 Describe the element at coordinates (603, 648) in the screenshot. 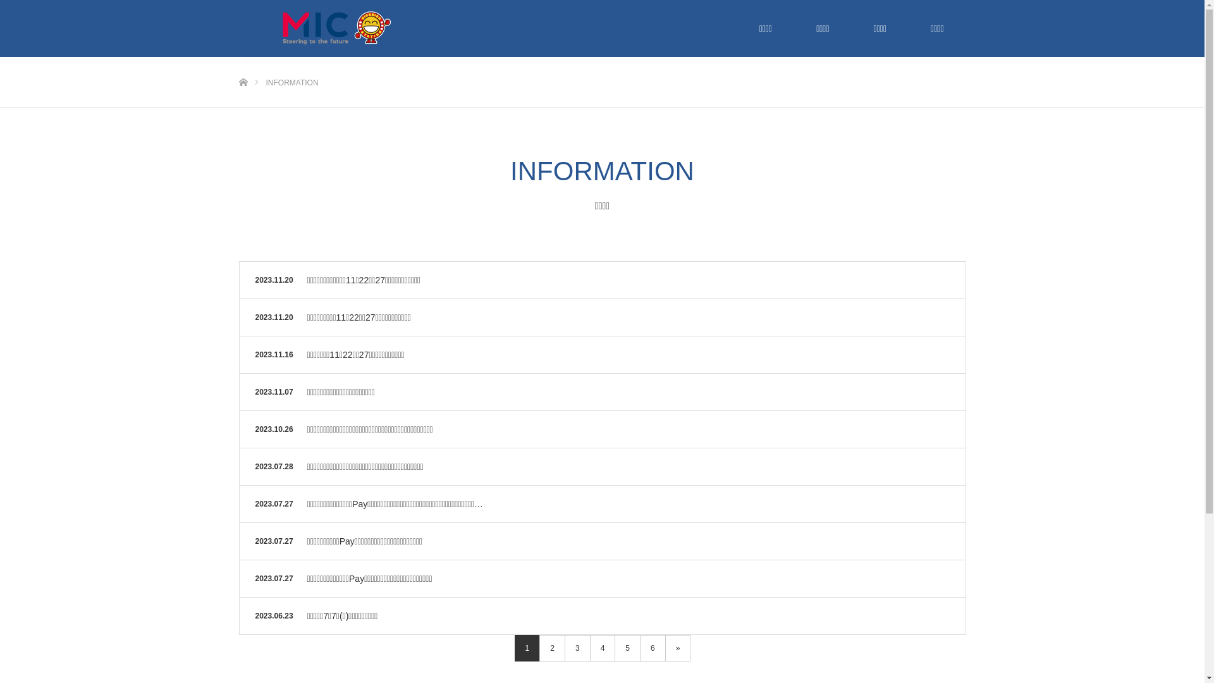

I see `4` at that location.